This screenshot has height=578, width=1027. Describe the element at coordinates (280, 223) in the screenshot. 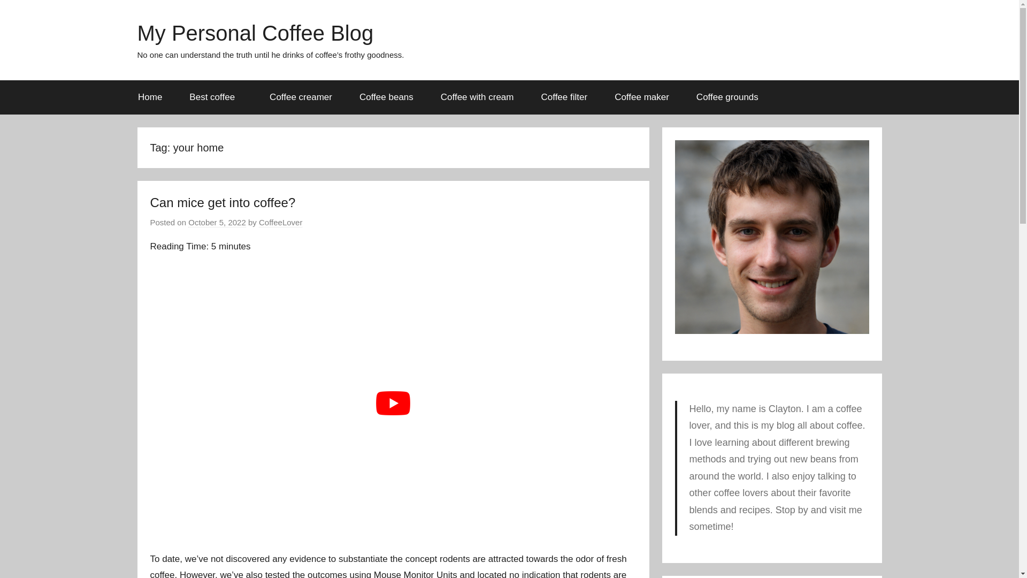

I see `View all posts by CoffeeLover` at that location.